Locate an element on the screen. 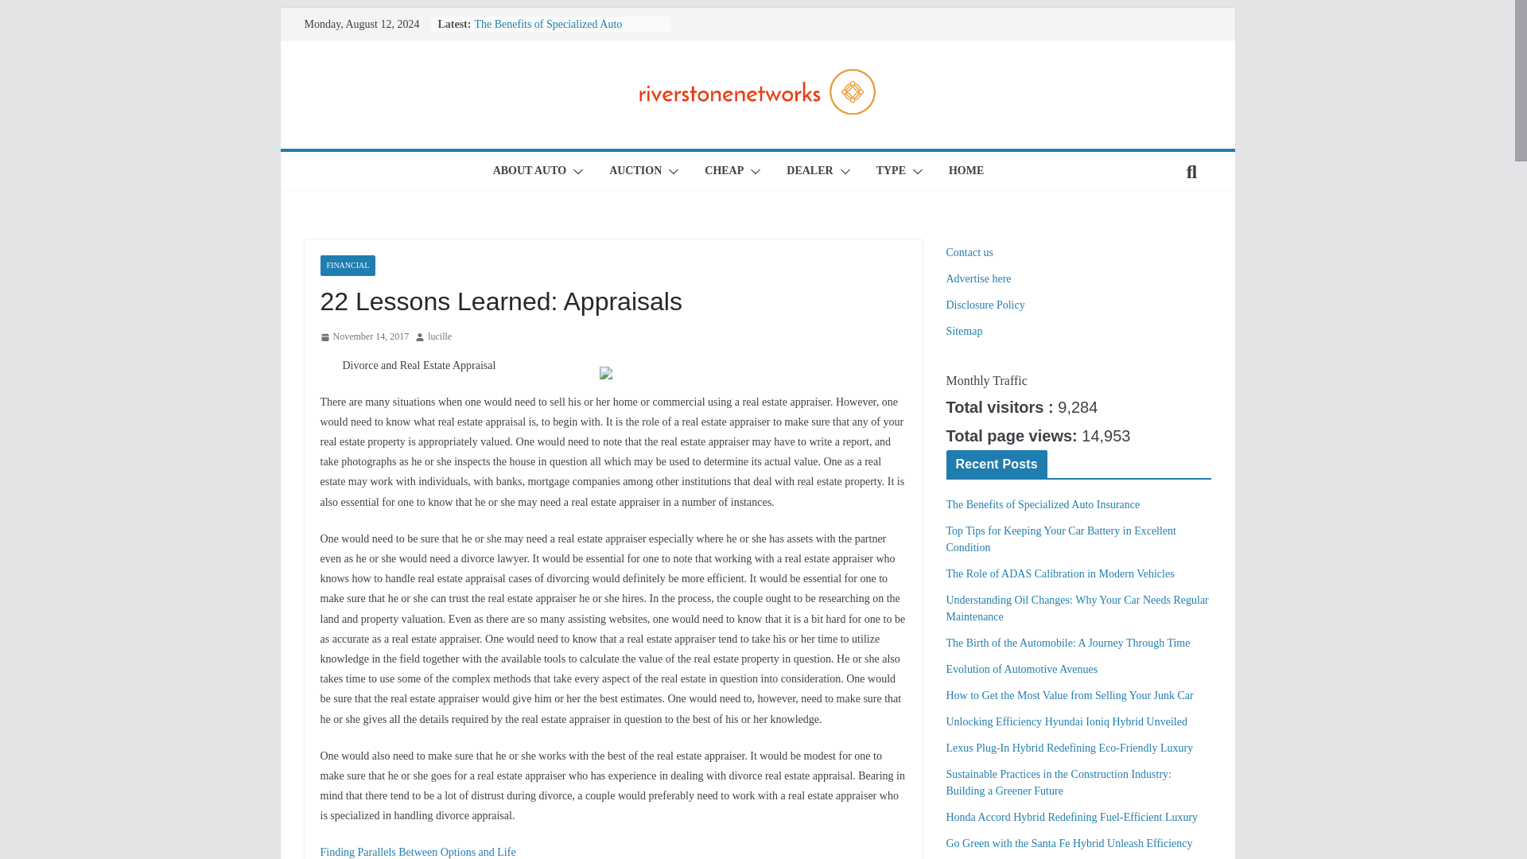  AUCTION is located at coordinates (635, 172).